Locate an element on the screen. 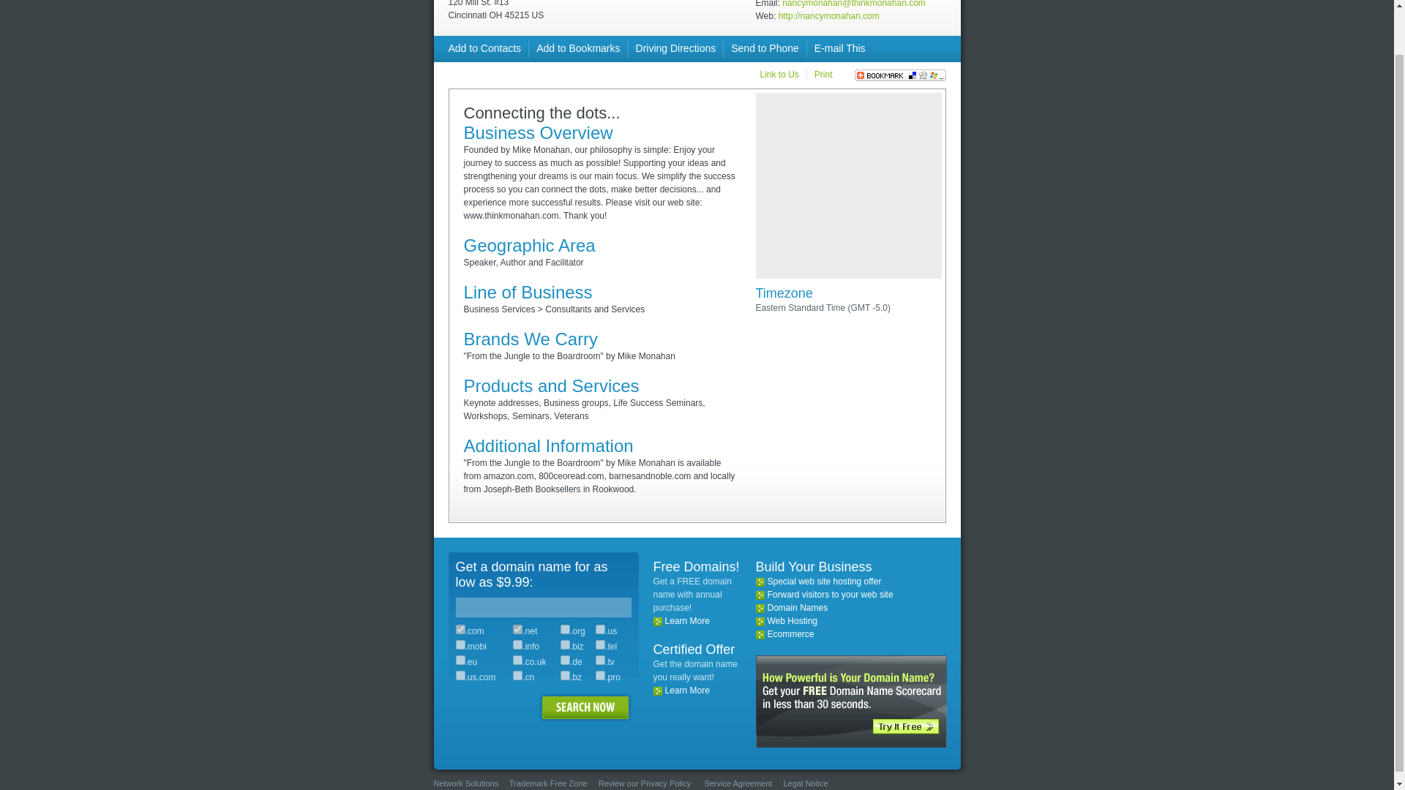 This screenshot has height=790, width=1405. Trademark Free Zone is located at coordinates (547, 783).